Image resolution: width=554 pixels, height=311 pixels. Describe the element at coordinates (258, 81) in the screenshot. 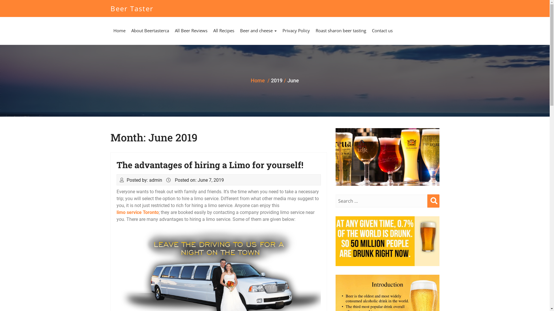

I see `Home` at that location.